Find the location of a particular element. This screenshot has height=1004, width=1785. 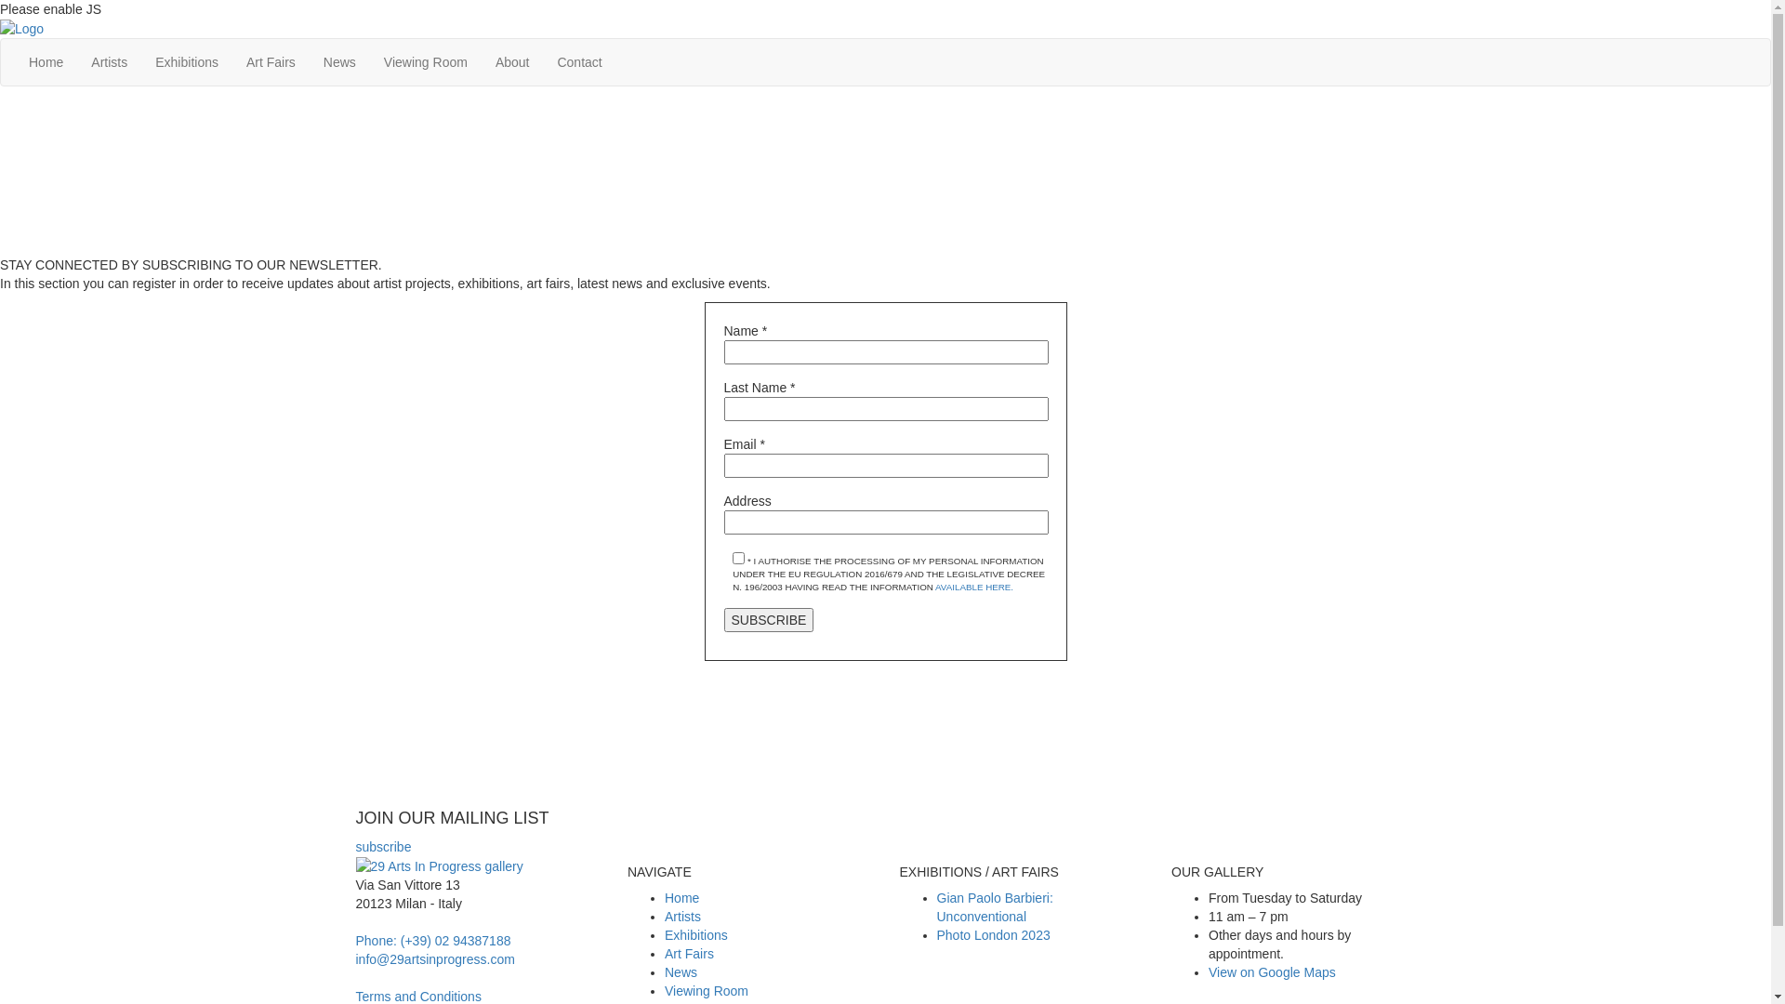

Gian Paolo Barbieri: Unconventional is located at coordinates (995, 907).